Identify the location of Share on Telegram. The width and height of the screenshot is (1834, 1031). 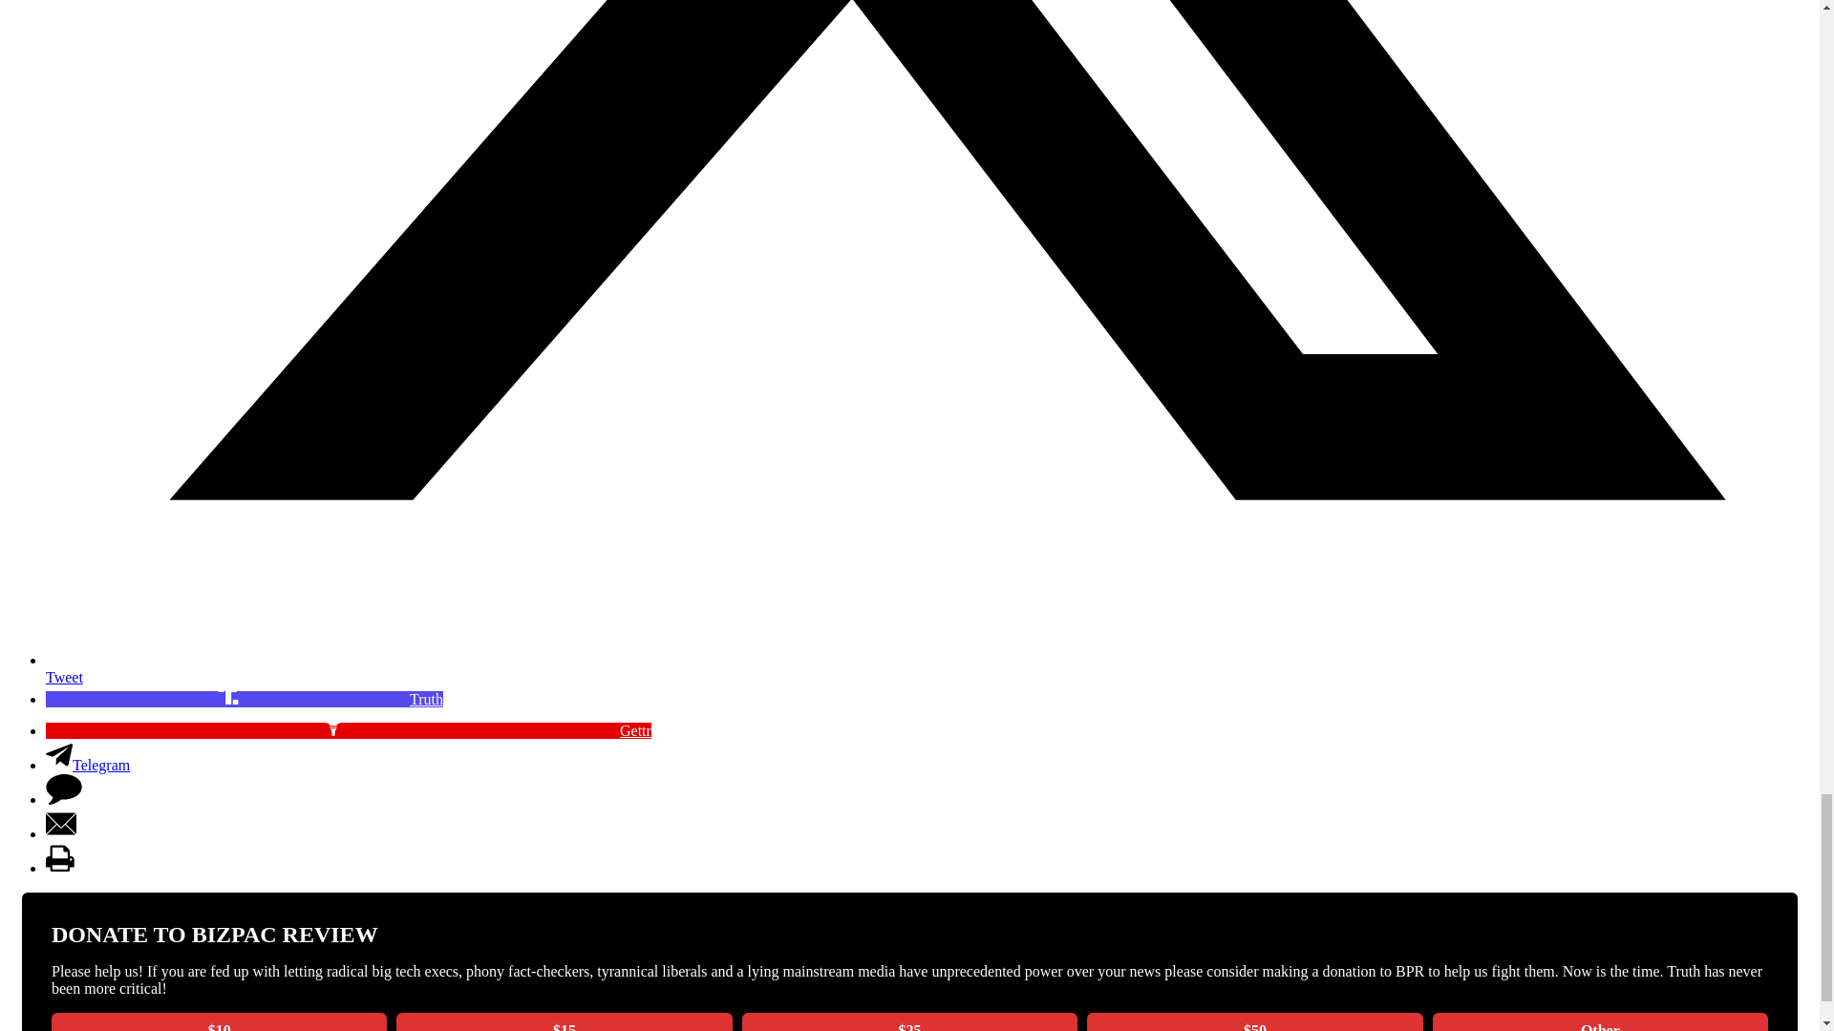
(88, 765).